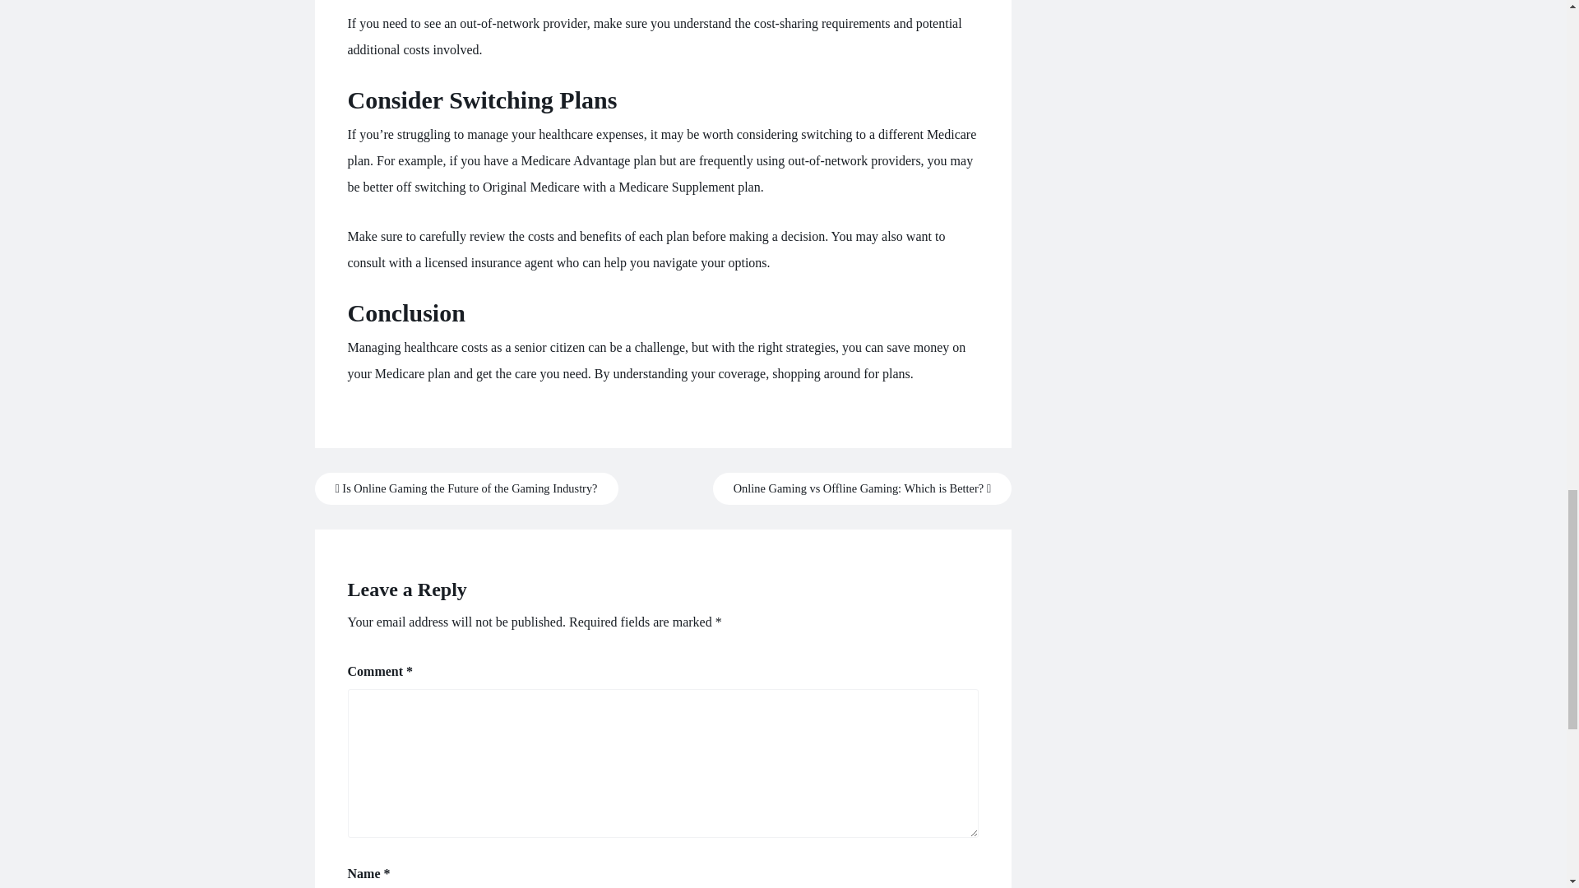 This screenshot has width=1579, height=888. Describe the element at coordinates (465, 488) in the screenshot. I see `Is Online Gaming the Future of the Gaming Industry?` at that location.